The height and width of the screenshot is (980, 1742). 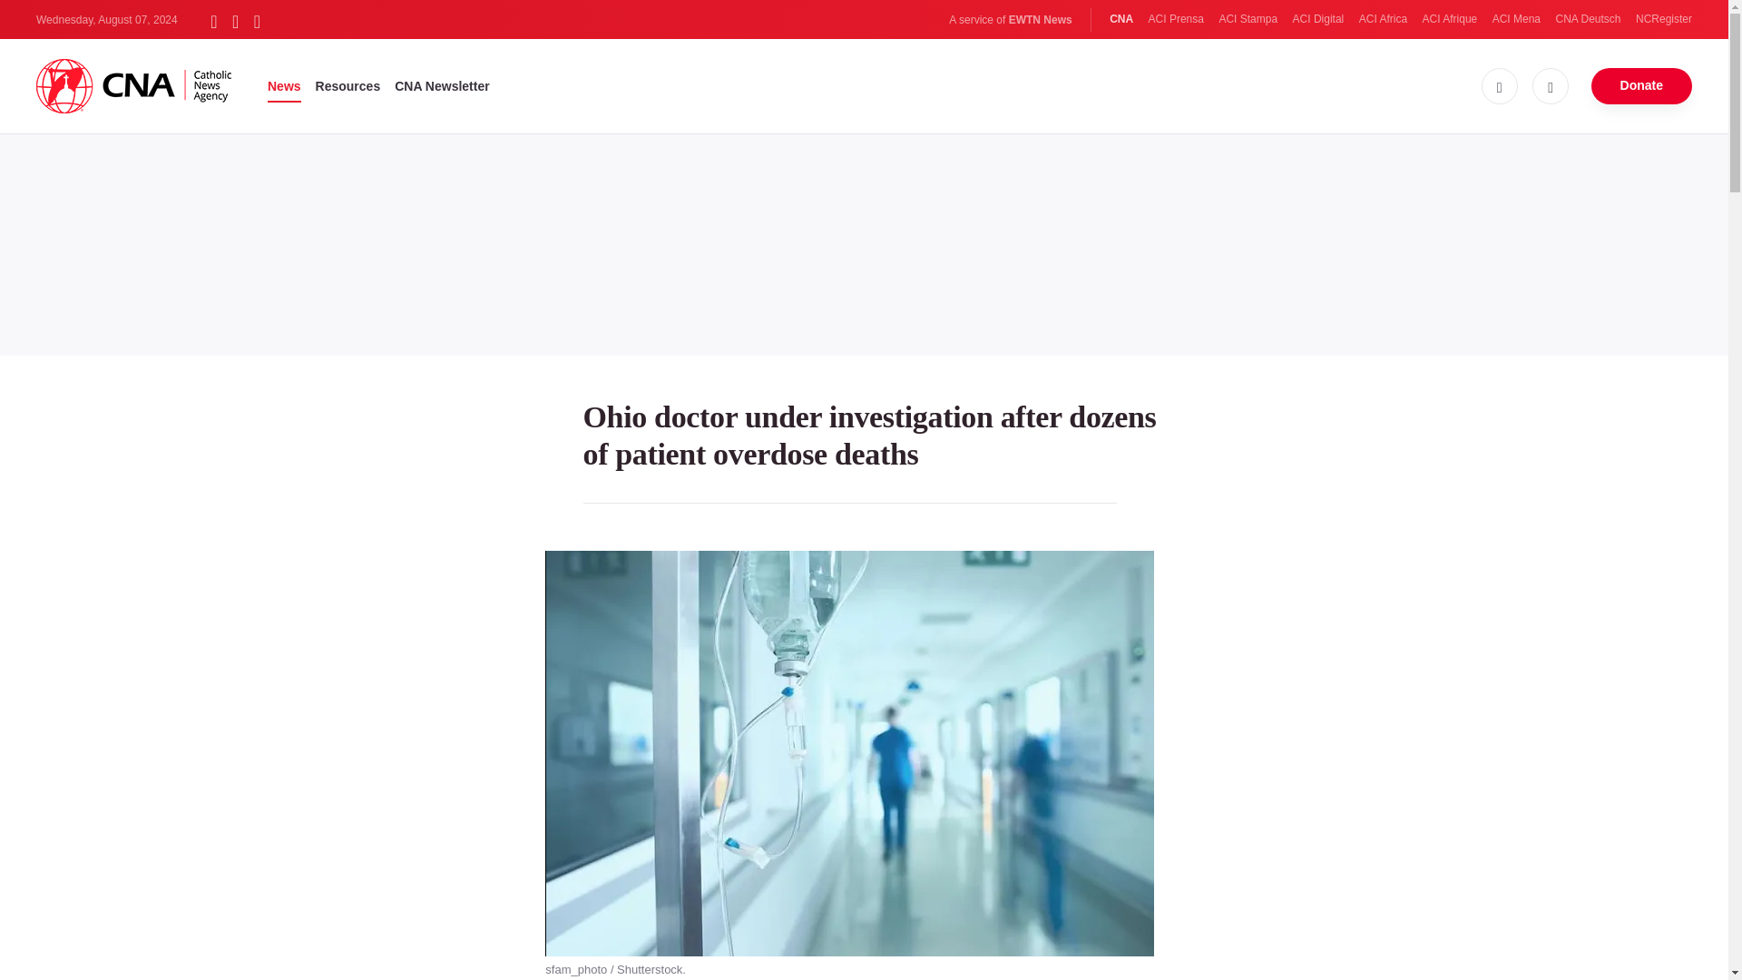 What do you see at coordinates (1383, 19) in the screenshot?
I see `ACI Africa` at bounding box center [1383, 19].